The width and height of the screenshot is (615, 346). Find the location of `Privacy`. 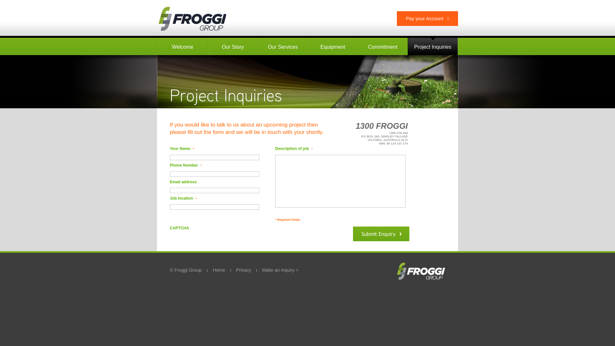

Privacy is located at coordinates (243, 270).